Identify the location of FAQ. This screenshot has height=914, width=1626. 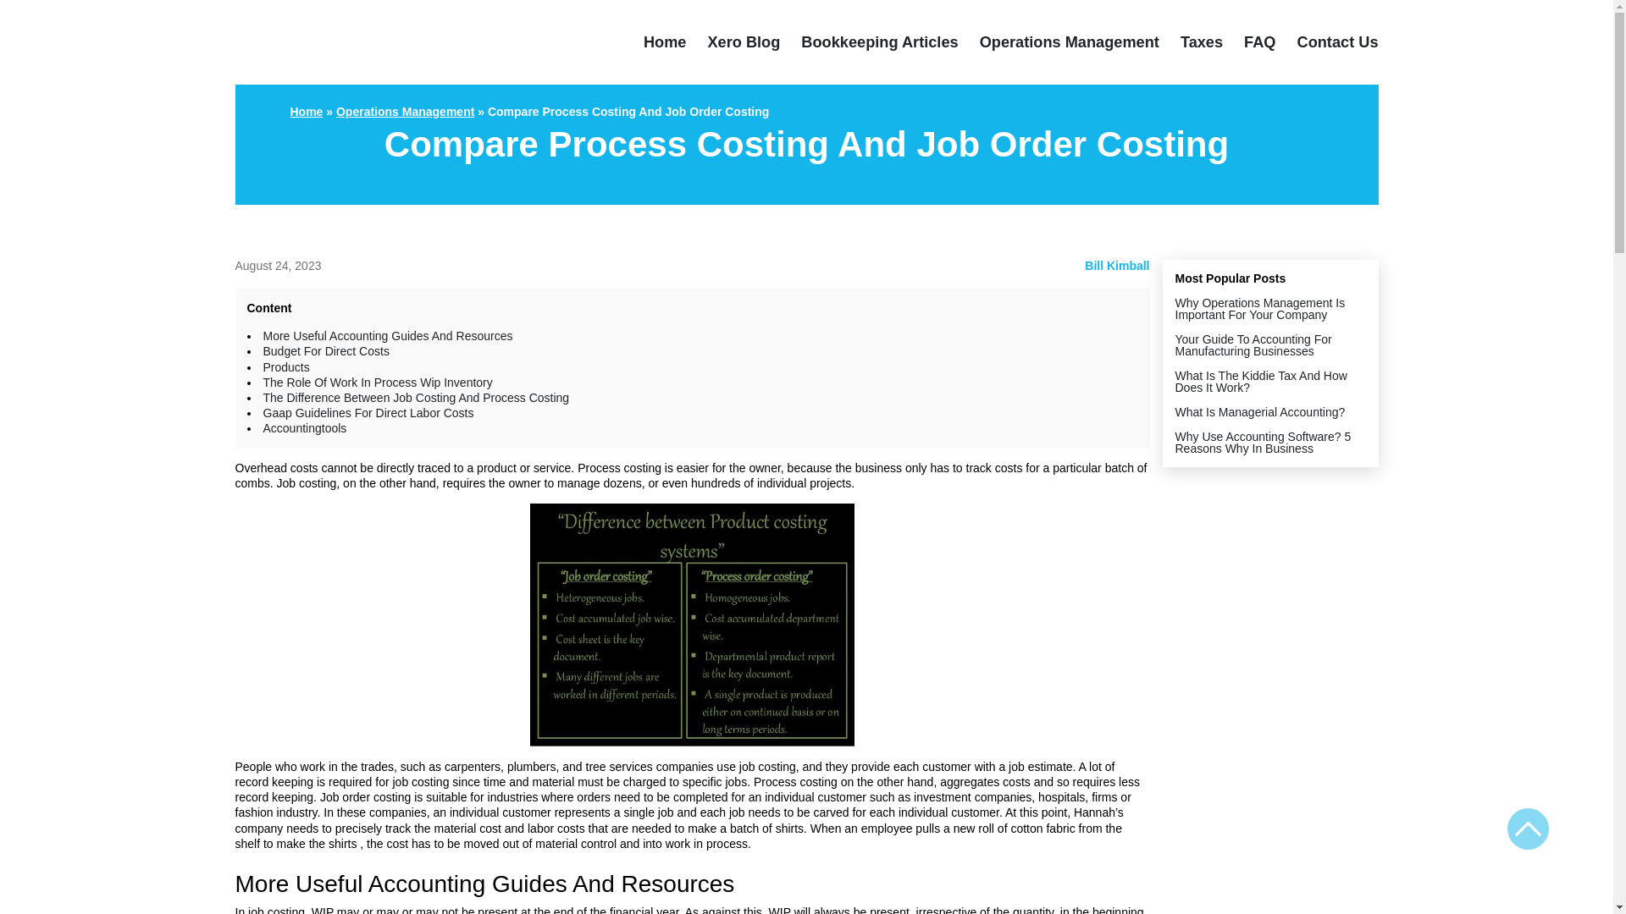
(1258, 42).